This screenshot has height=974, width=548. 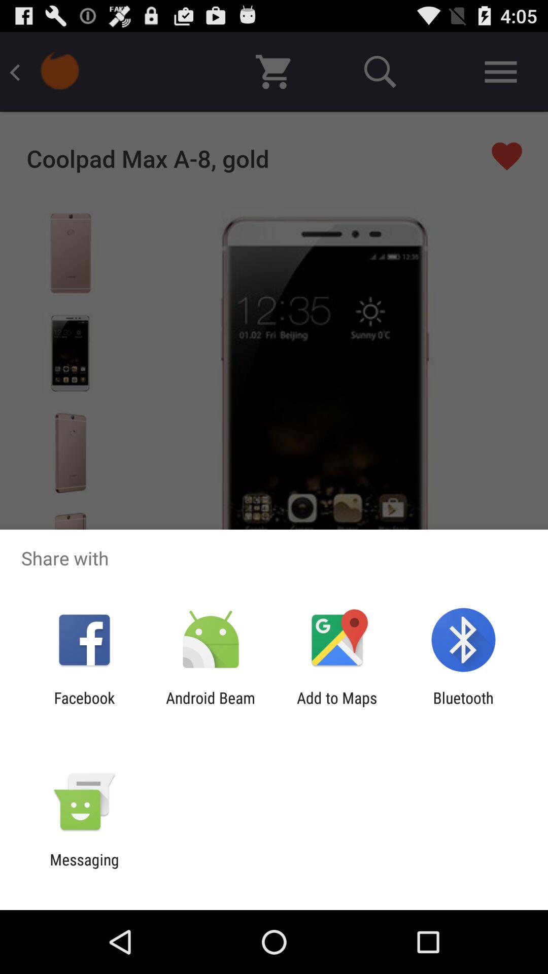 I want to click on click the icon next to add to maps, so click(x=210, y=707).